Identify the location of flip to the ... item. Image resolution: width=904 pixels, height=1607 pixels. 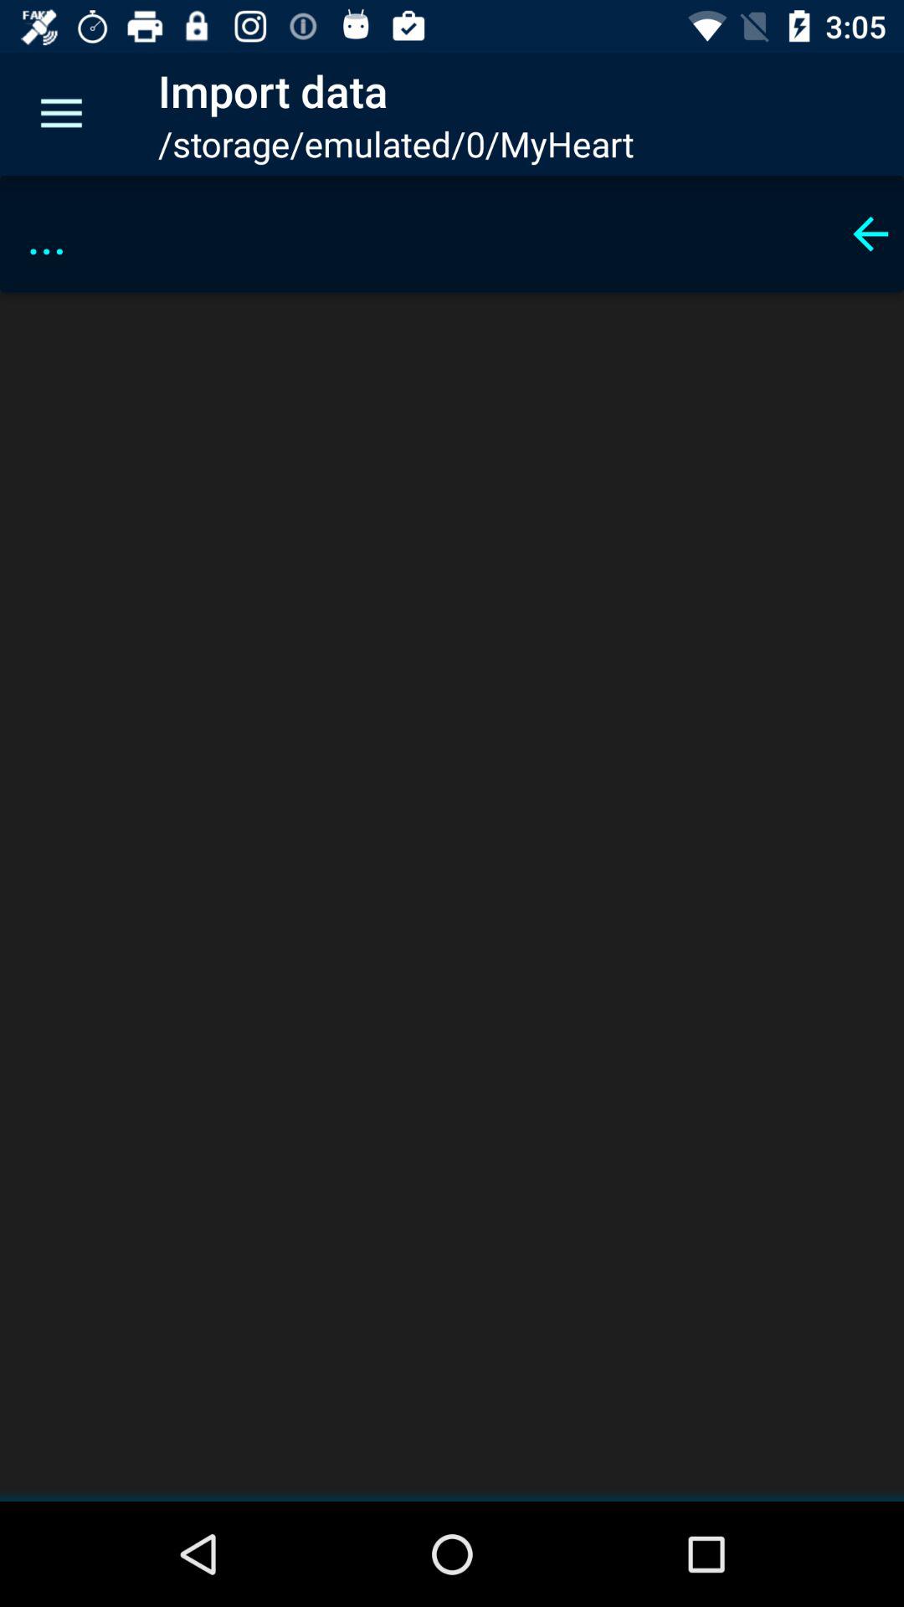
(425, 234).